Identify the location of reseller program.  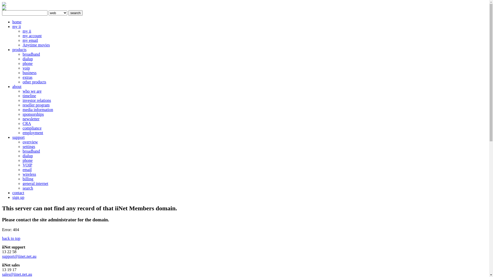
(36, 105).